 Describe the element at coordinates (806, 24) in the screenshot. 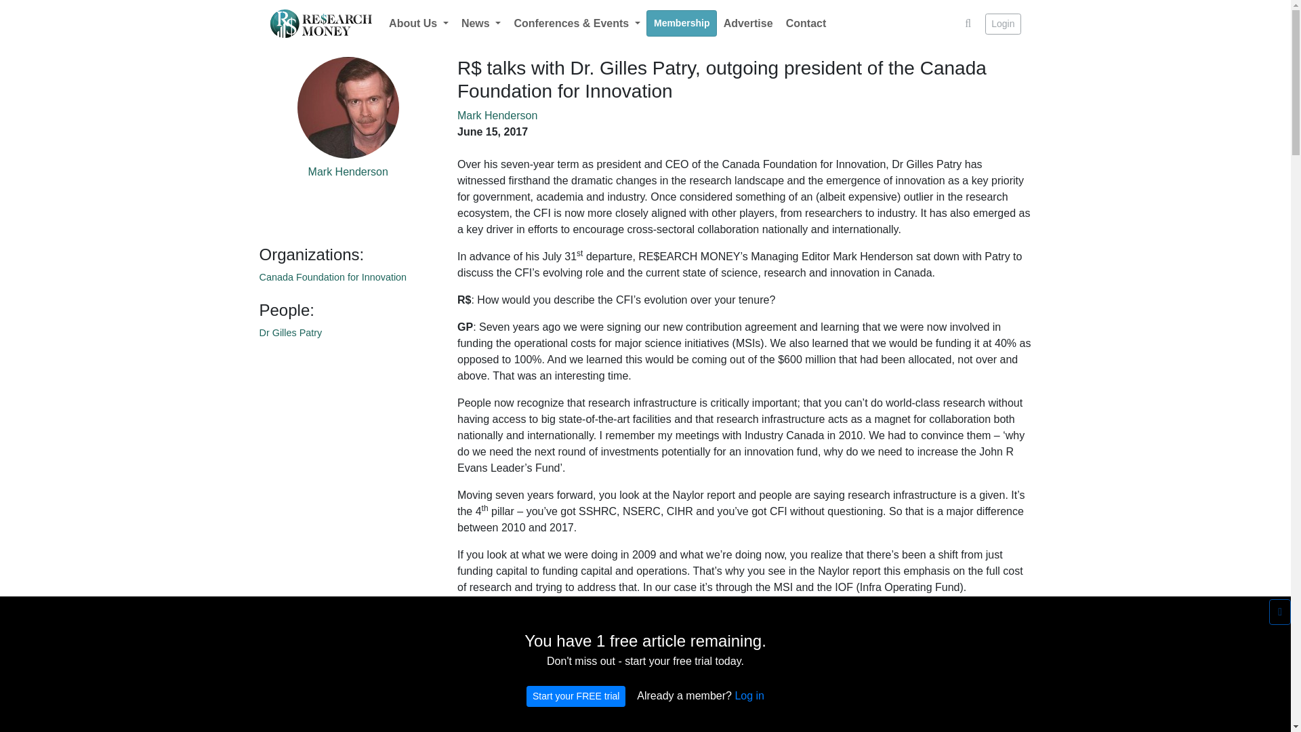

I see `Contact` at that location.